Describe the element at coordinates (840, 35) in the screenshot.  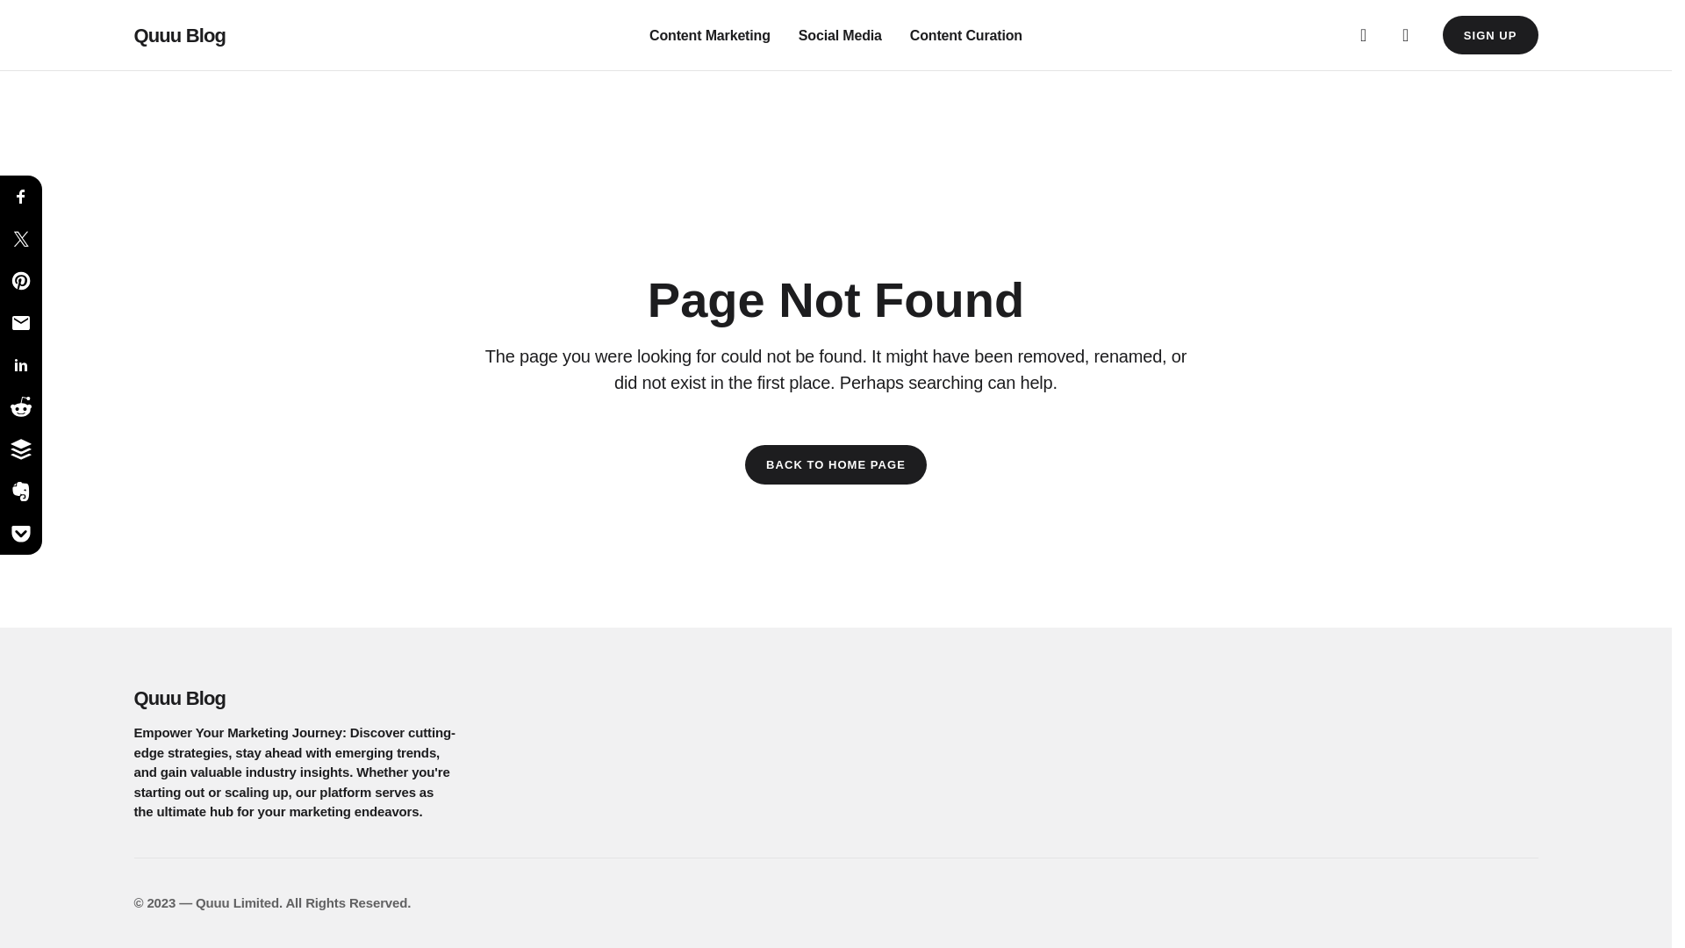
I see `Social Media` at that location.